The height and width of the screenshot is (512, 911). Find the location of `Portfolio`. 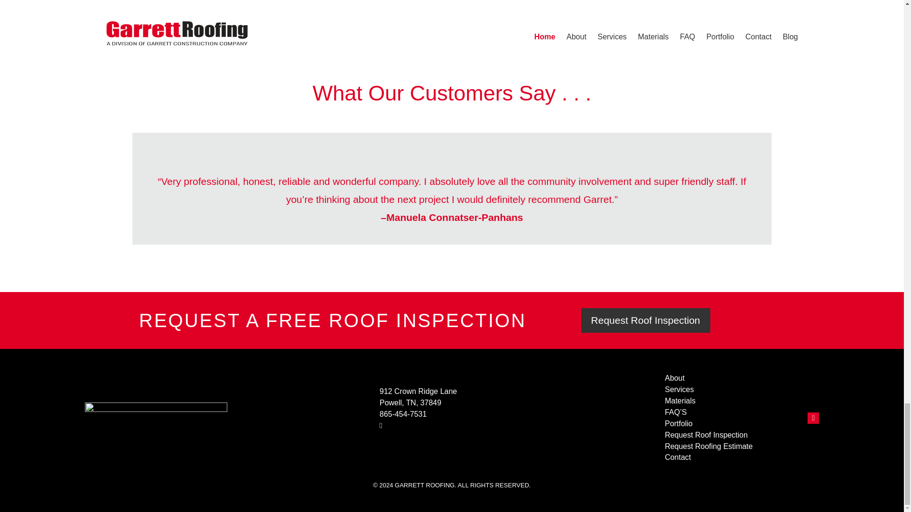

Portfolio is located at coordinates (726, 424).